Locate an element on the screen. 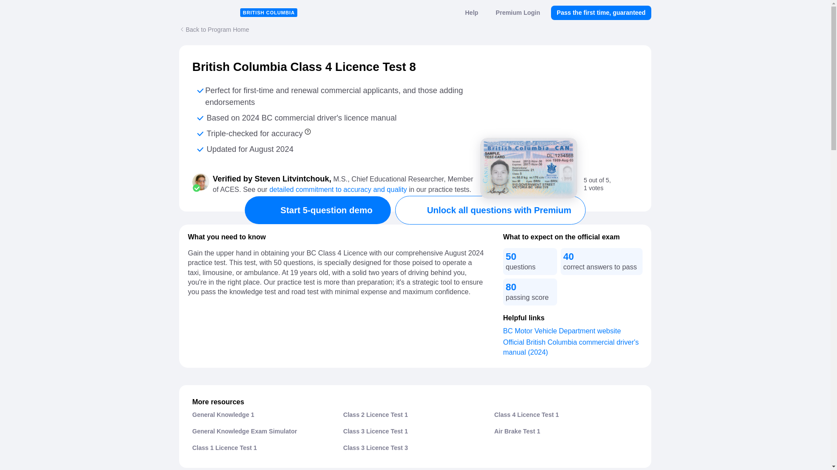 The height and width of the screenshot is (470, 837). FREE BC Class 1 Commercial Licence Practice Test is located at coordinates (225, 447).